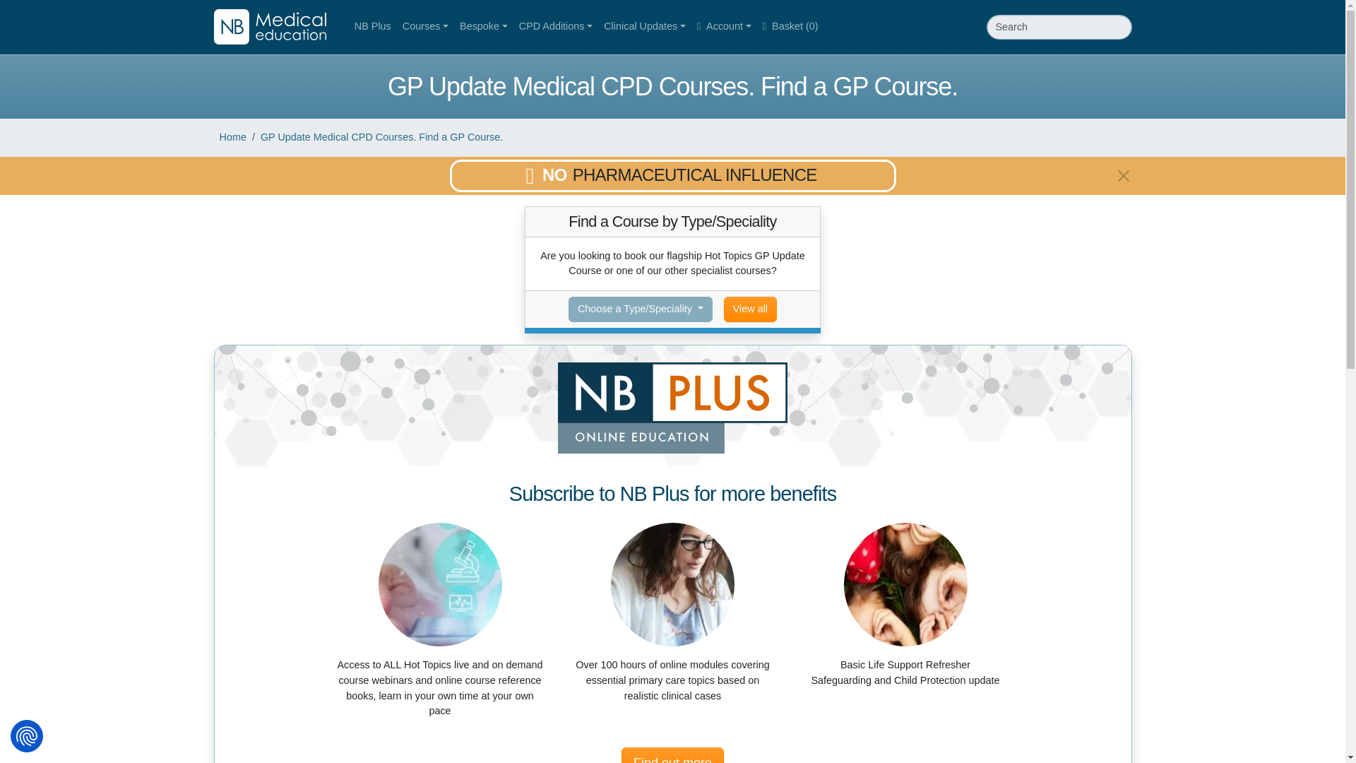 The height and width of the screenshot is (763, 1356). Describe the element at coordinates (232, 136) in the screenshot. I see `Home` at that location.